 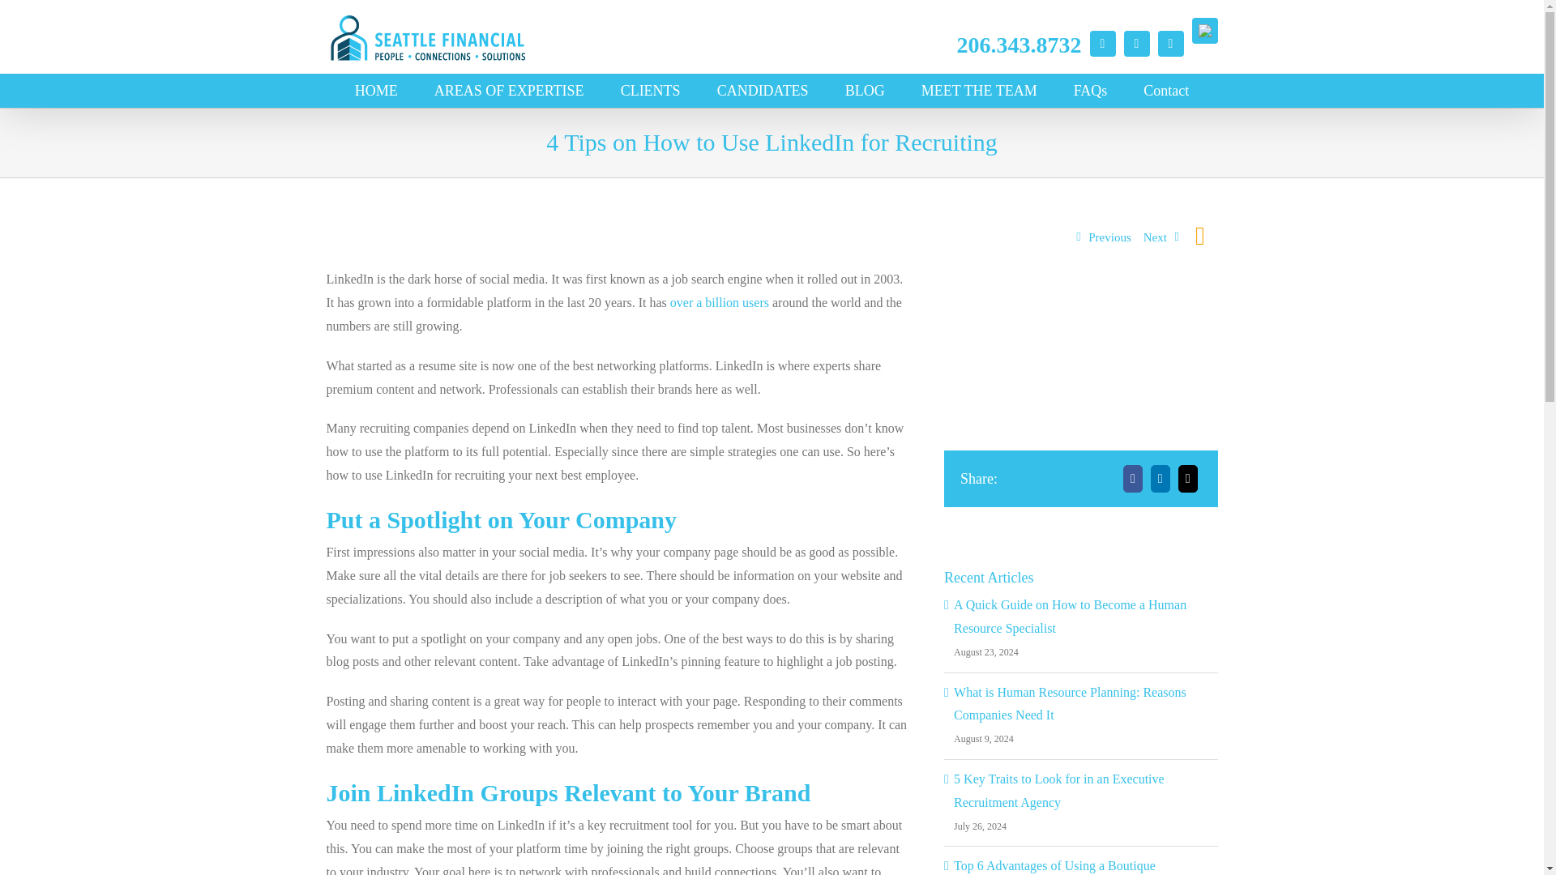 What do you see at coordinates (1165, 90) in the screenshot?
I see `Contact` at bounding box center [1165, 90].